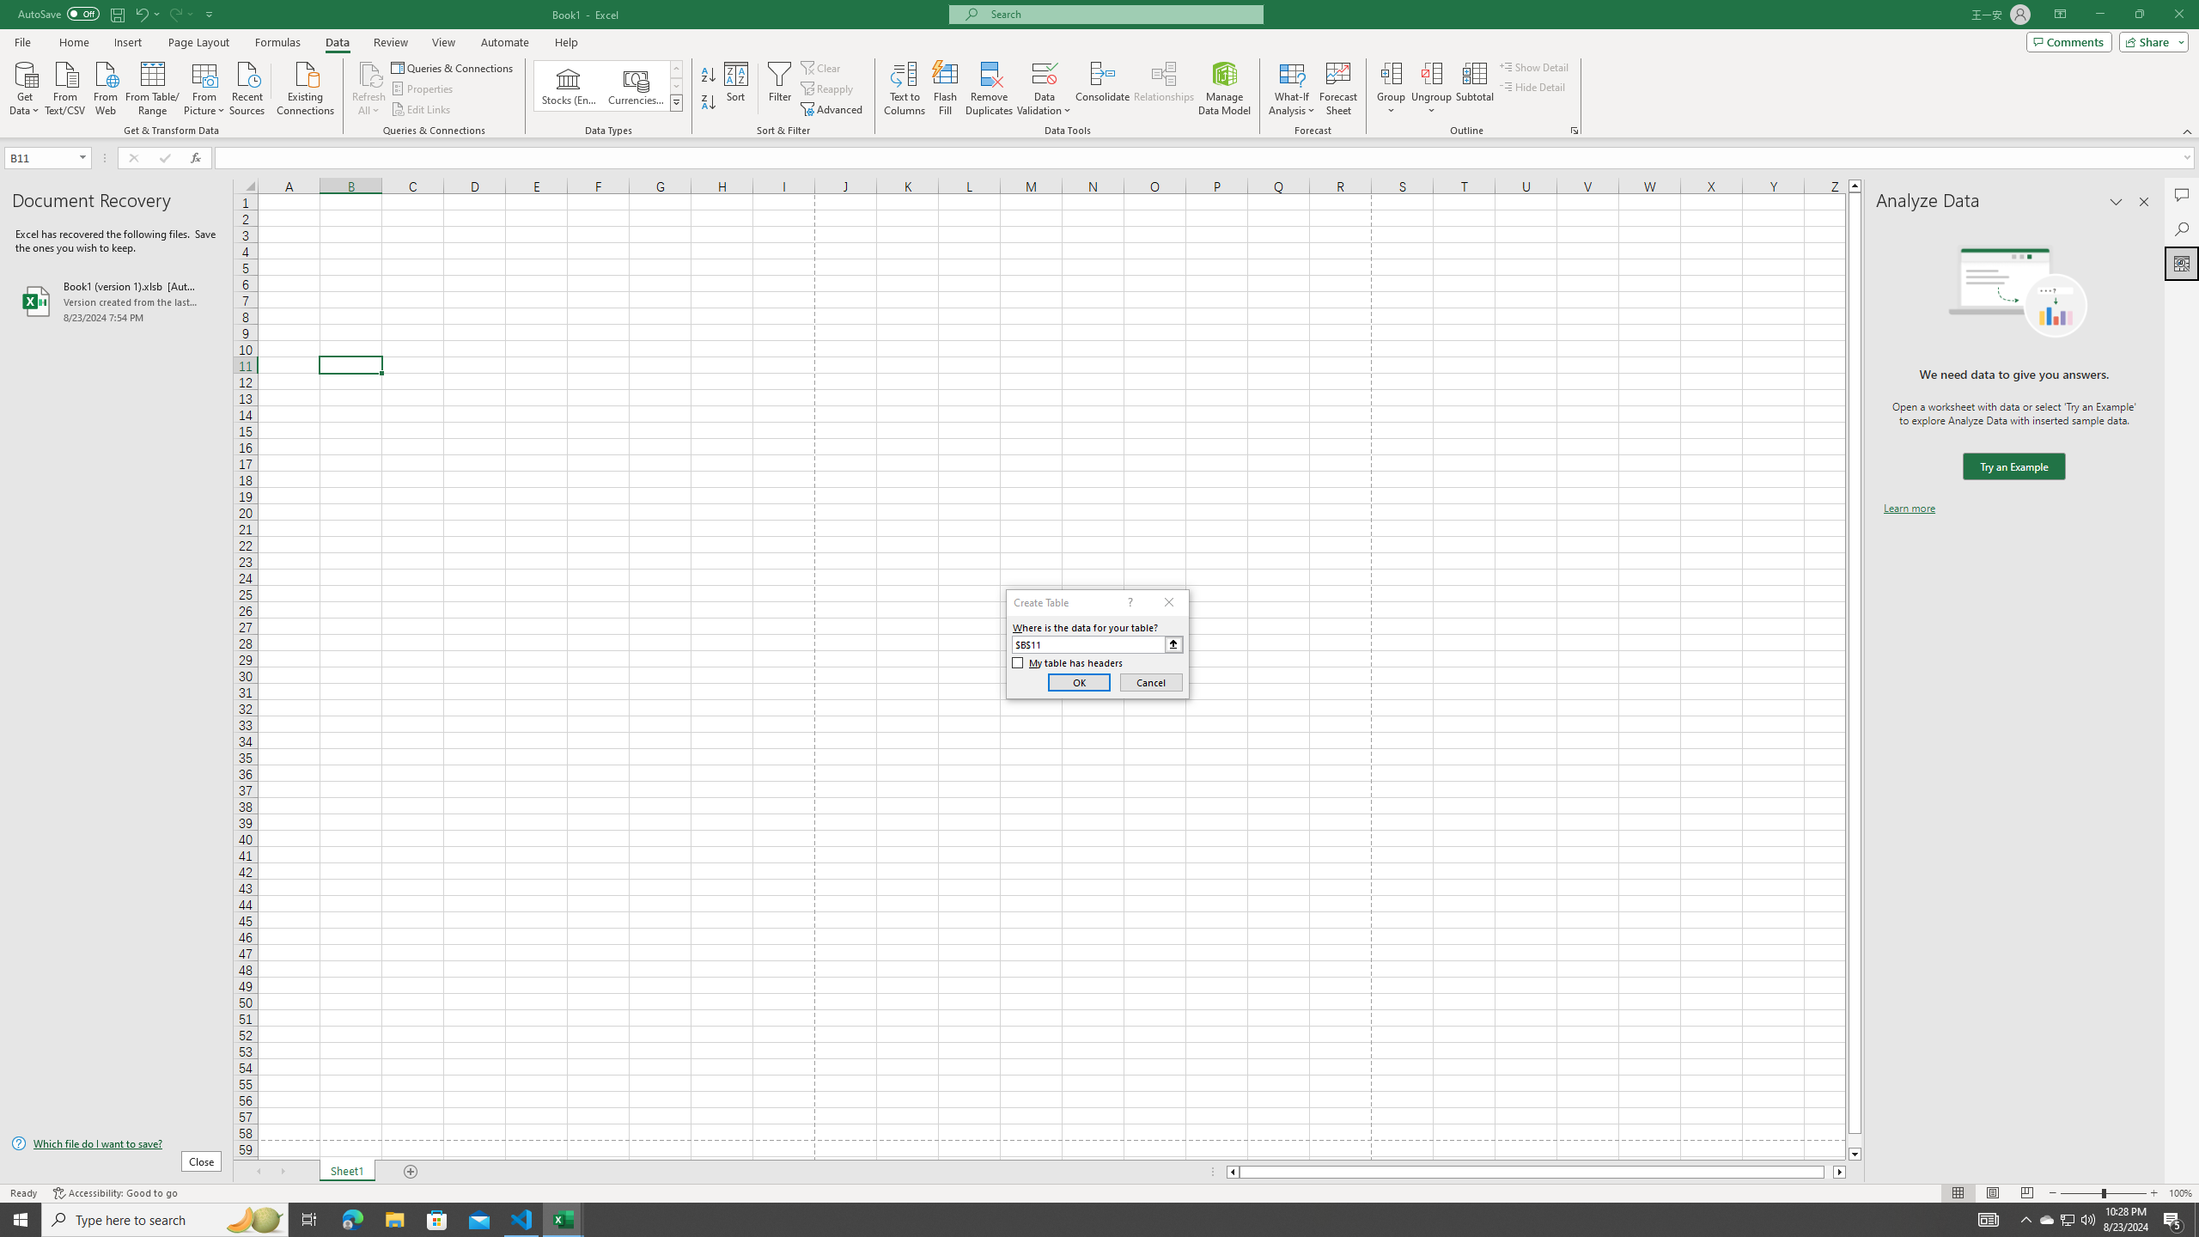  I want to click on From Web, so click(105, 87).